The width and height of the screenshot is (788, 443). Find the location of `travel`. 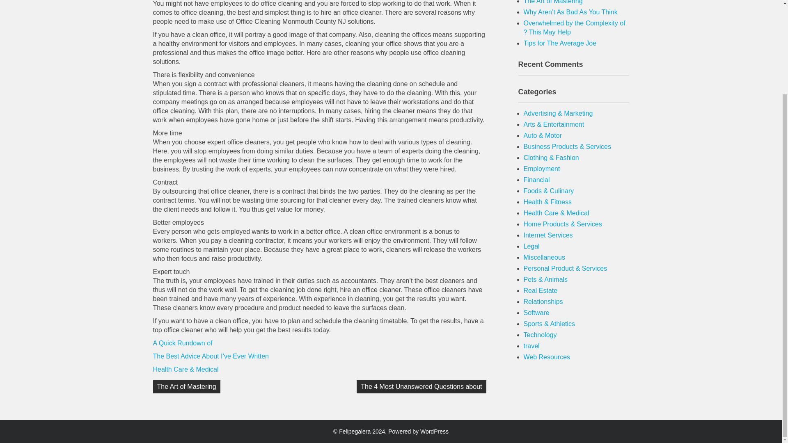

travel is located at coordinates (532, 346).